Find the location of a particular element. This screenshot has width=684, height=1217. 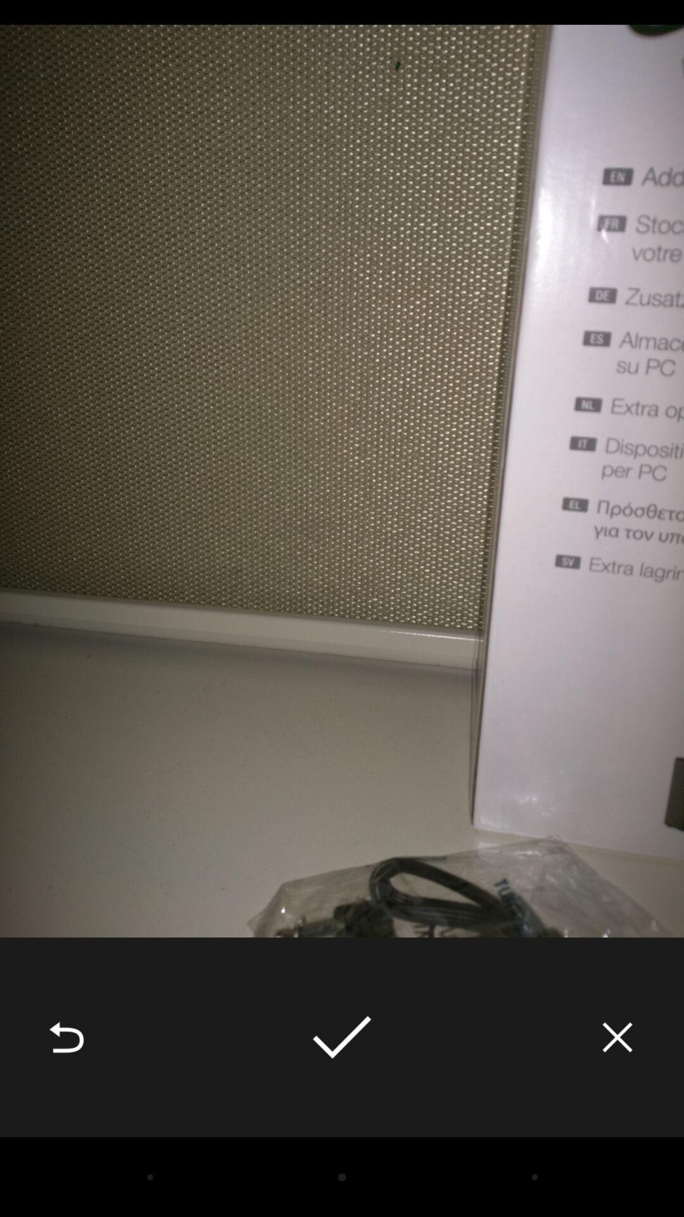

turn off the icon at the bottom left corner is located at coordinates (66, 1037).